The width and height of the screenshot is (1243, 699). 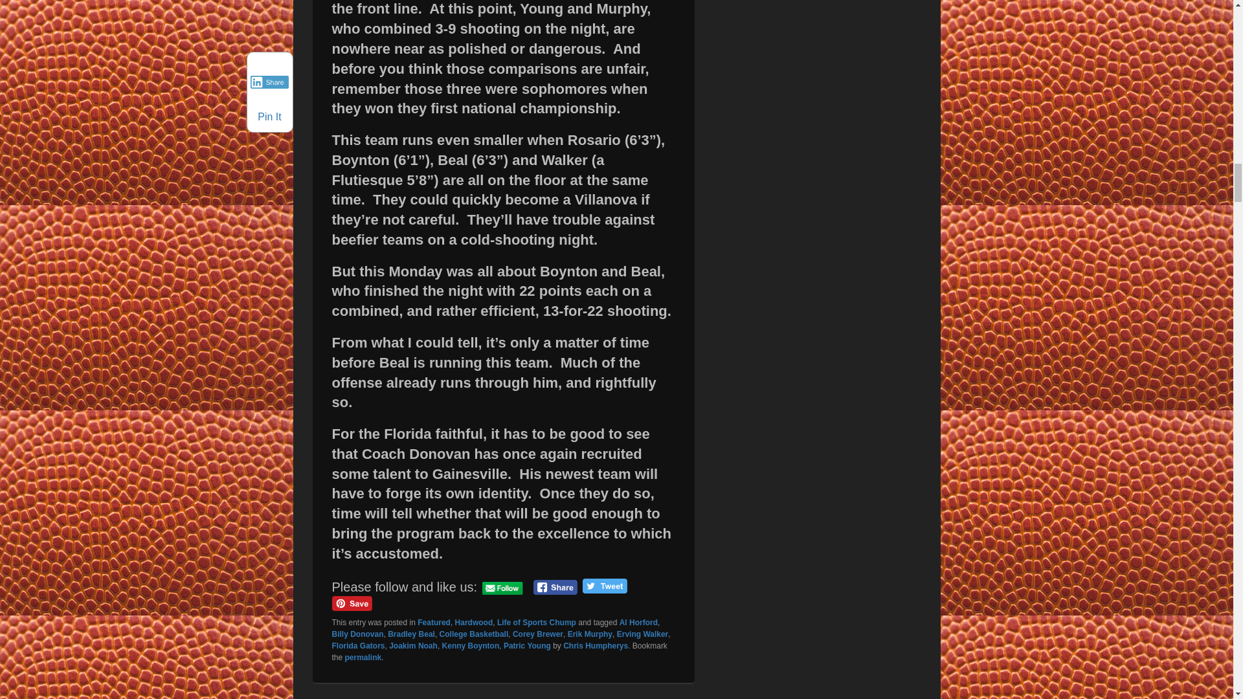 What do you see at coordinates (352, 603) in the screenshot?
I see `Pin Share` at bounding box center [352, 603].